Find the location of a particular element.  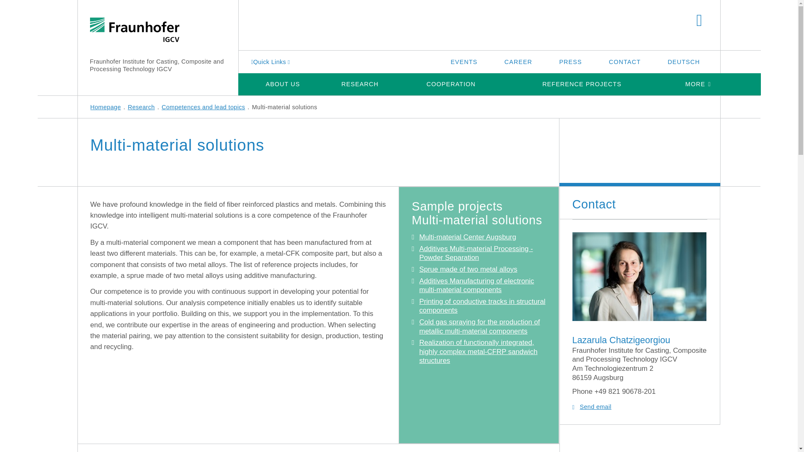

RESEARCH is located at coordinates (360, 84).